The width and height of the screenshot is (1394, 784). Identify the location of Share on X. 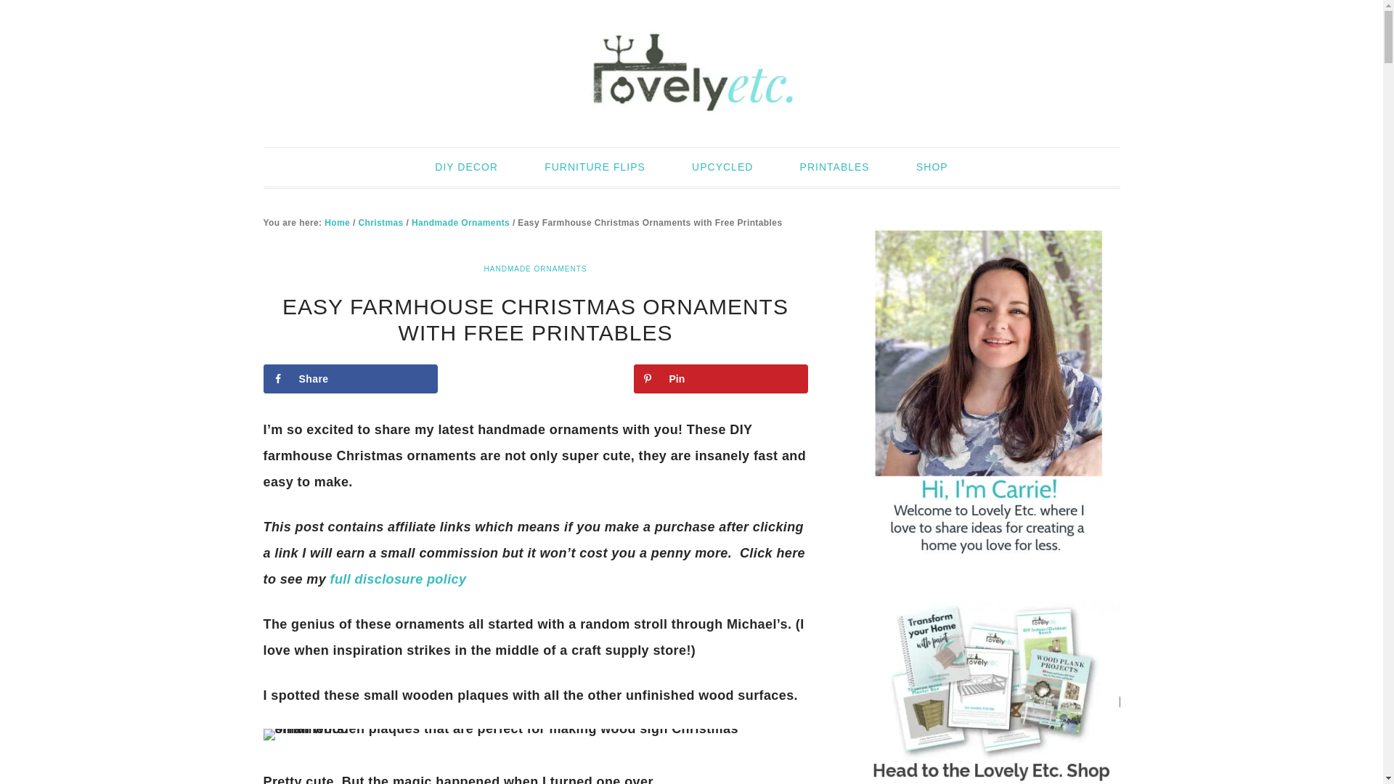
(536, 379).